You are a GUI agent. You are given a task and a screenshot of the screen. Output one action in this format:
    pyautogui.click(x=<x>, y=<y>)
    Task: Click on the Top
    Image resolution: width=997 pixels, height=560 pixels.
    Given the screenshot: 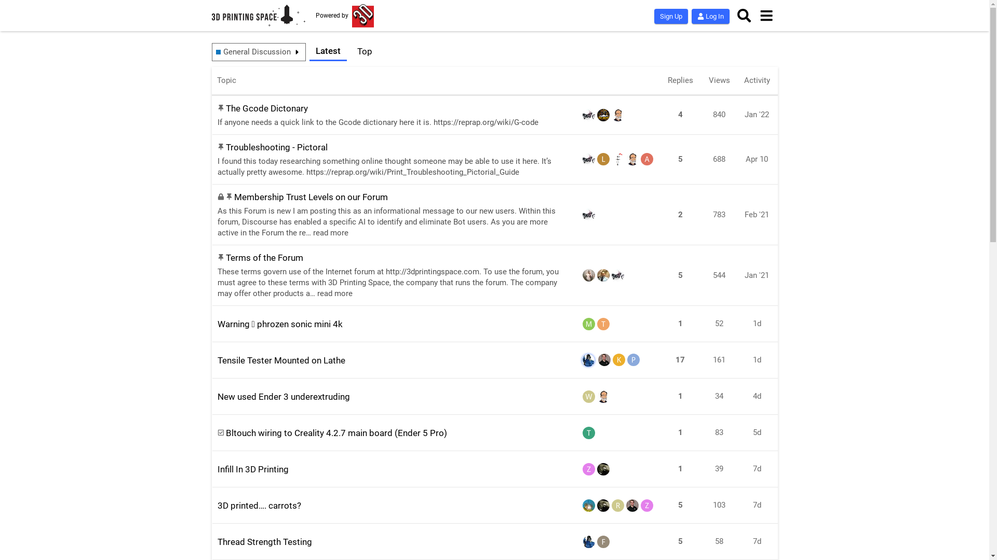 What is the action you would take?
    pyautogui.click(x=365, y=52)
    